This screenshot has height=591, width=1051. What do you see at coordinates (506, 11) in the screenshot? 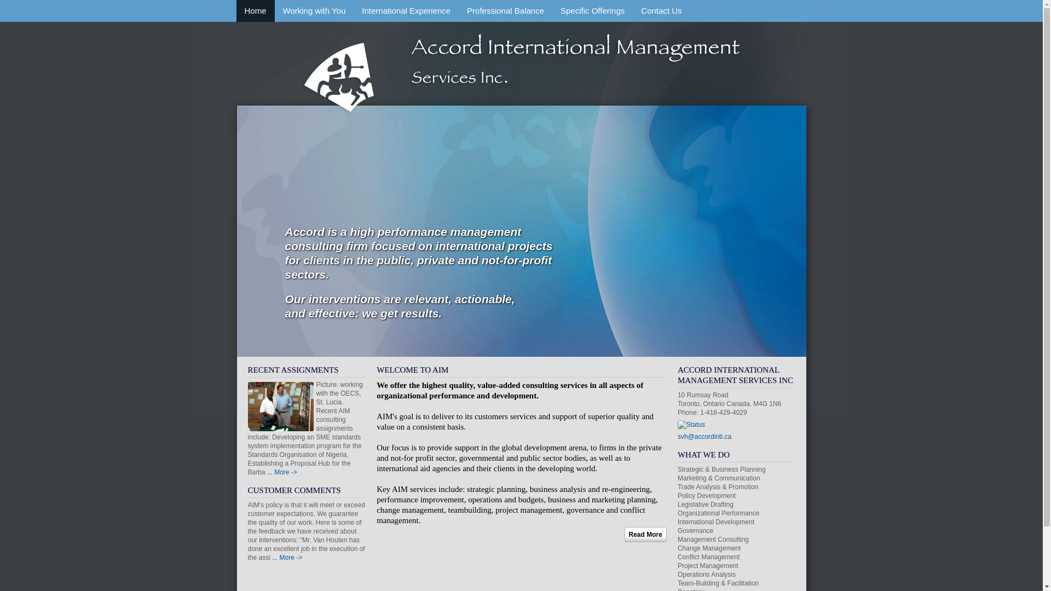
I see `Professional Balance` at bounding box center [506, 11].